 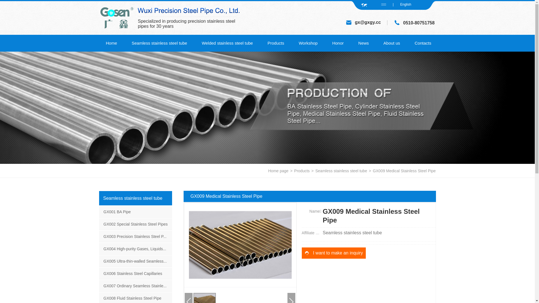 I want to click on GX006 Stainless Steel Capillaries, so click(x=136, y=274).